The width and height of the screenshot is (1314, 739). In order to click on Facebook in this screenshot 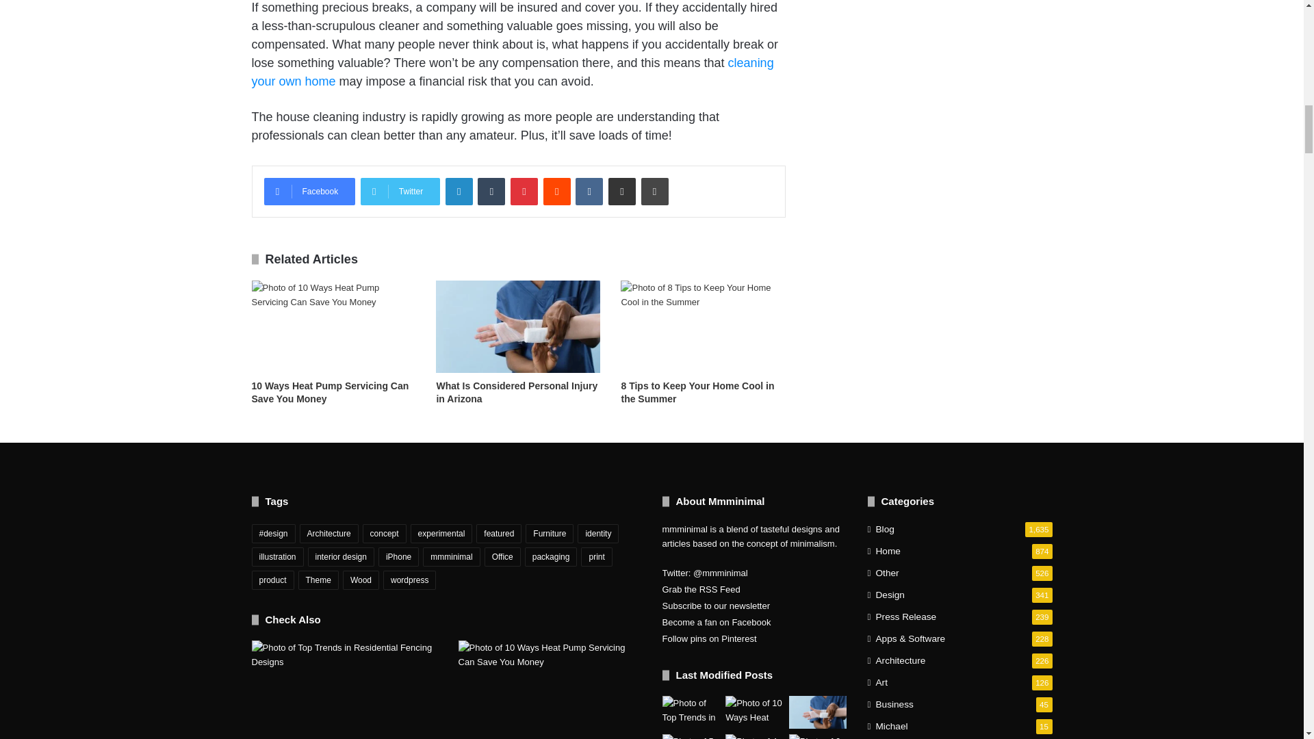, I will do `click(309, 192)`.